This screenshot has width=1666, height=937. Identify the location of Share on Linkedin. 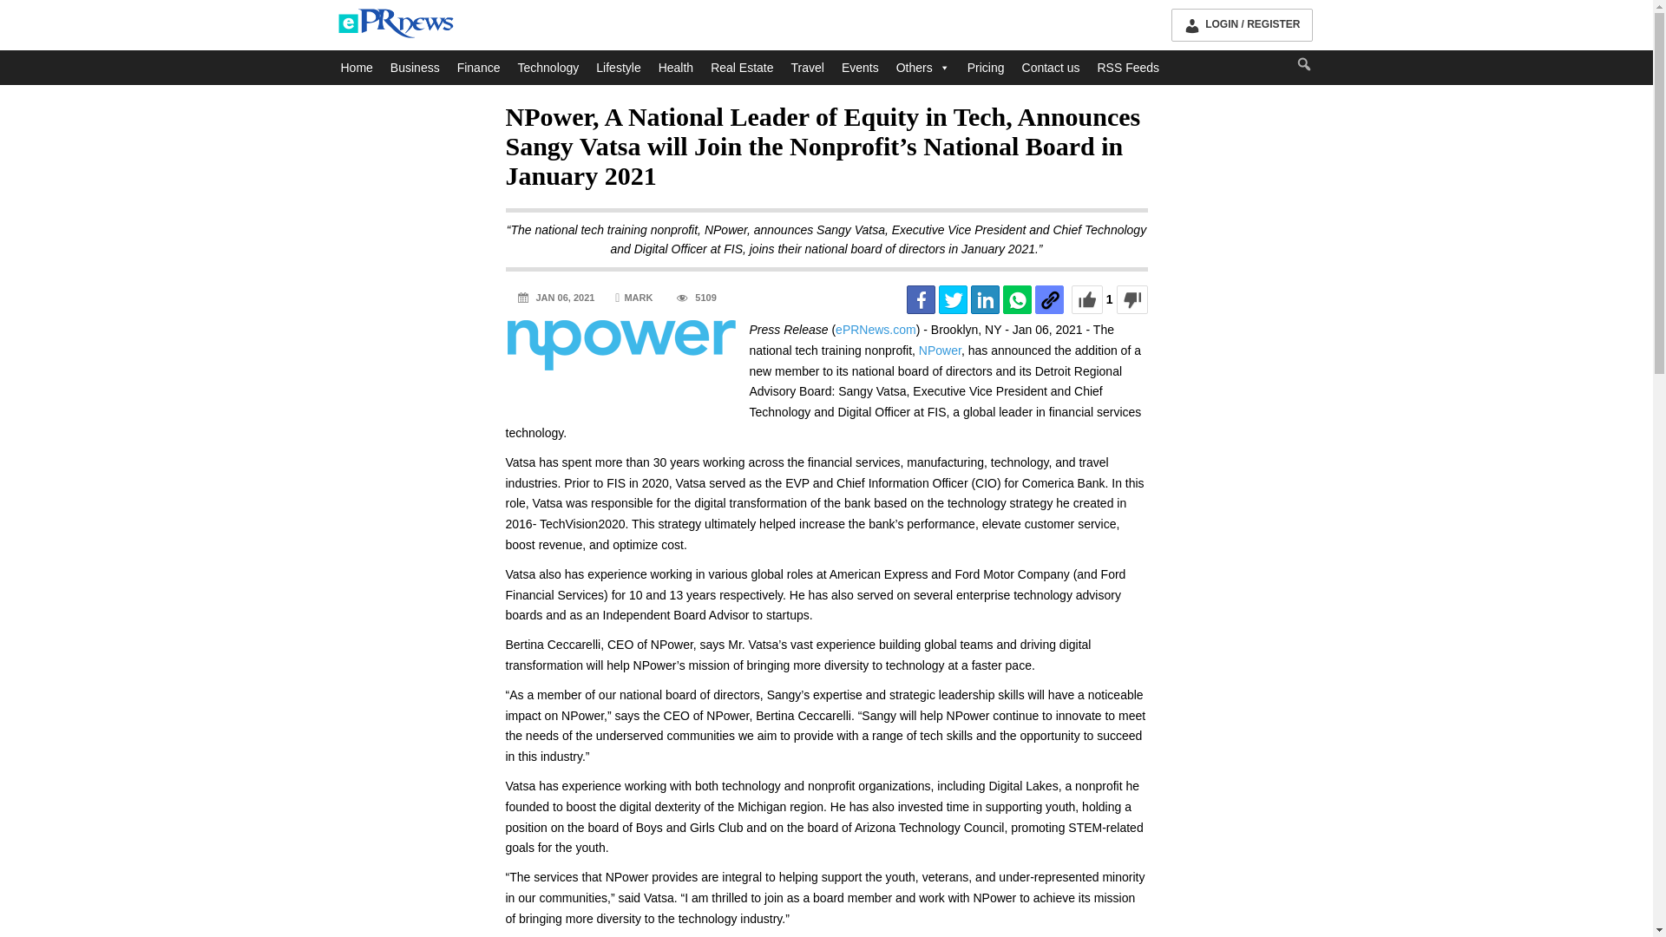
(986, 299).